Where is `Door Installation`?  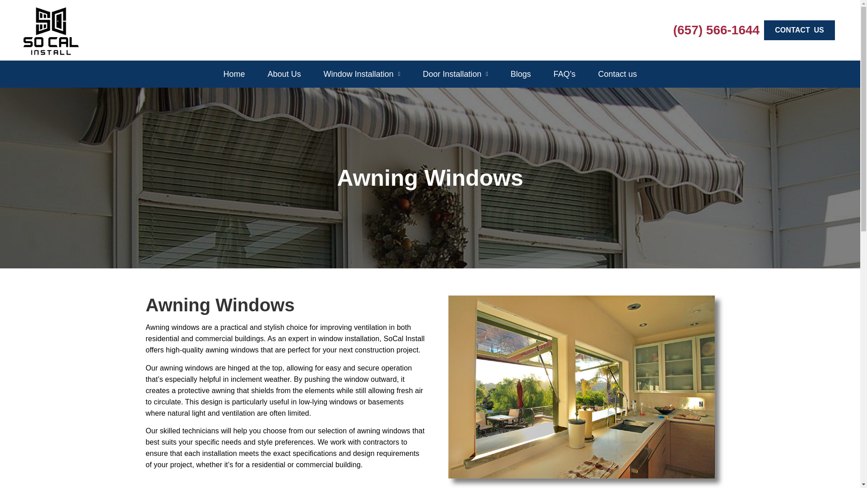 Door Installation is located at coordinates (455, 74).